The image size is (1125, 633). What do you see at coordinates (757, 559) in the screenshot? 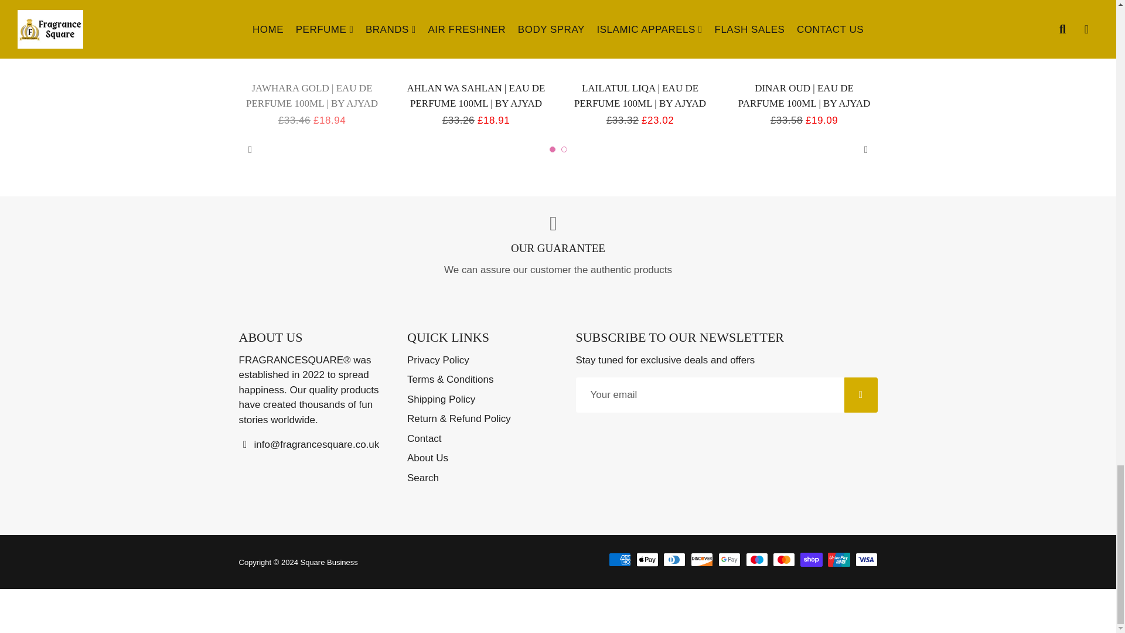
I see `Maestro` at bounding box center [757, 559].